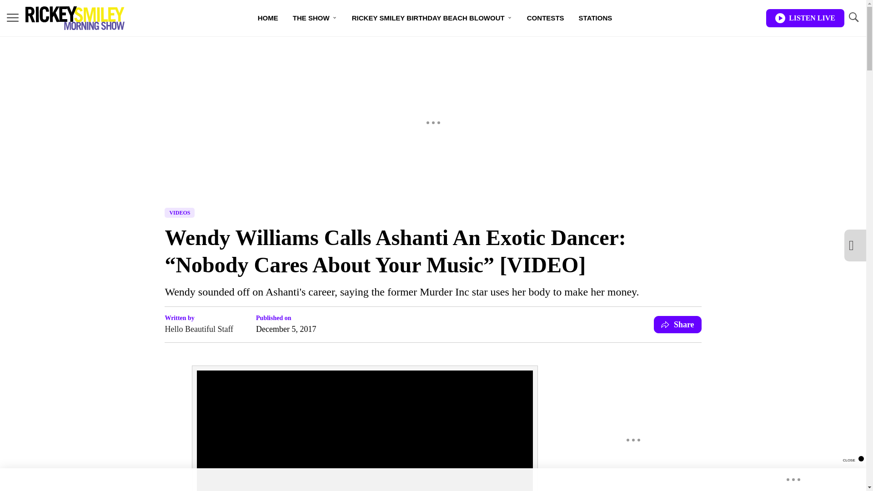  Describe the element at coordinates (432, 18) in the screenshot. I see `RICKEY SMILEY BIRTHDAY BEACH BLOWOUT` at that location.